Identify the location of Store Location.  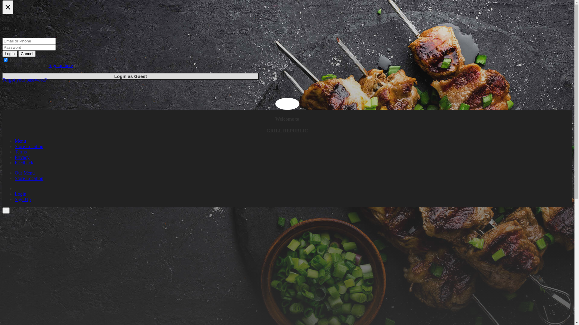
(29, 146).